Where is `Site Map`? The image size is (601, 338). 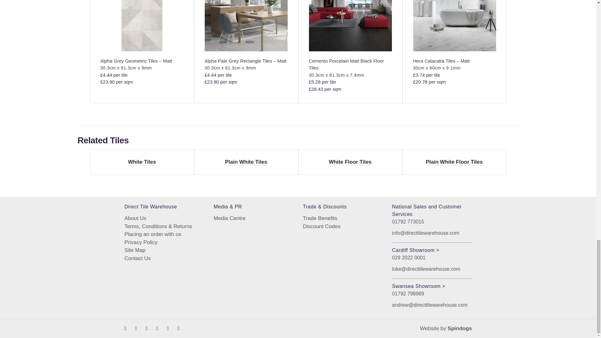 Site Map is located at coordinates (164, 250).